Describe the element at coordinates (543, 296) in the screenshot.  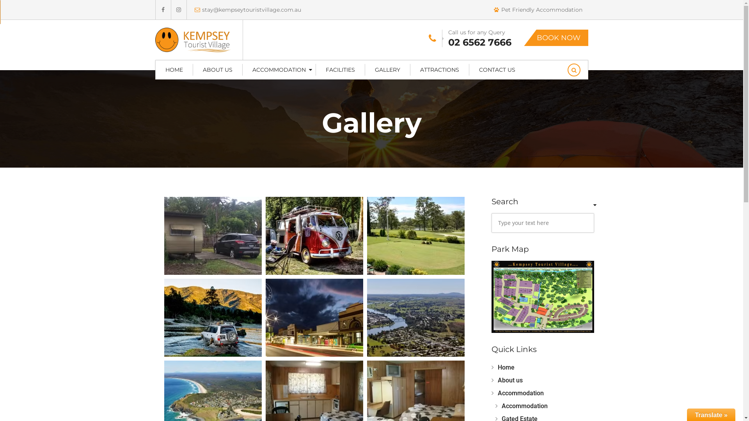
I see `Click to enlarge` at that location.